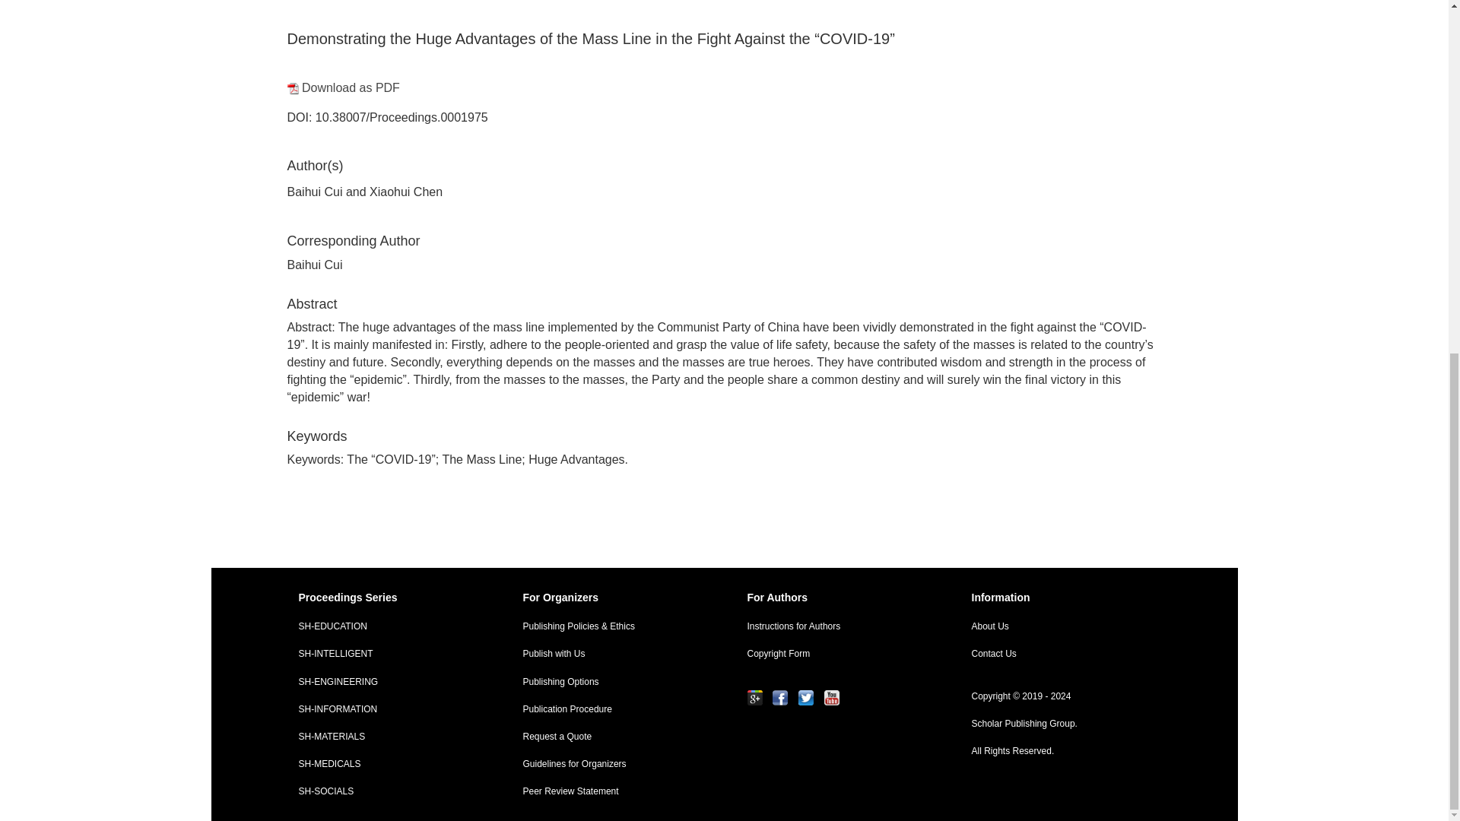 This screenshot has width=1460, height=821. What do you see at coordinates (611, 708) in the screenshot?
I see `Publication Procedure` at bounding box center [611, 708].